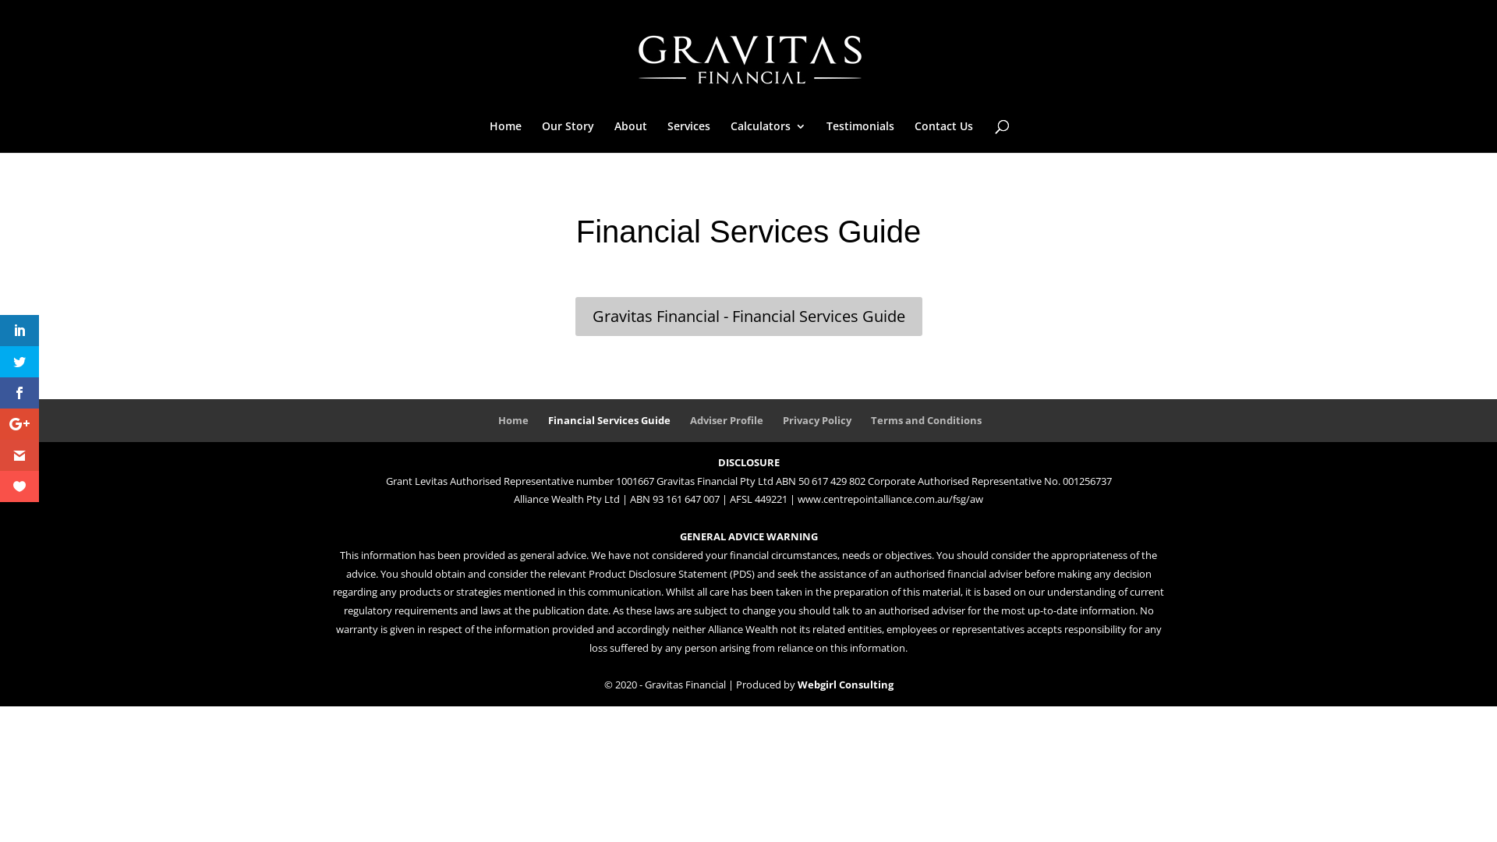 The height and width of the screenshot is (842, 1497). I want to click on Testimonials, so click(861, 137).